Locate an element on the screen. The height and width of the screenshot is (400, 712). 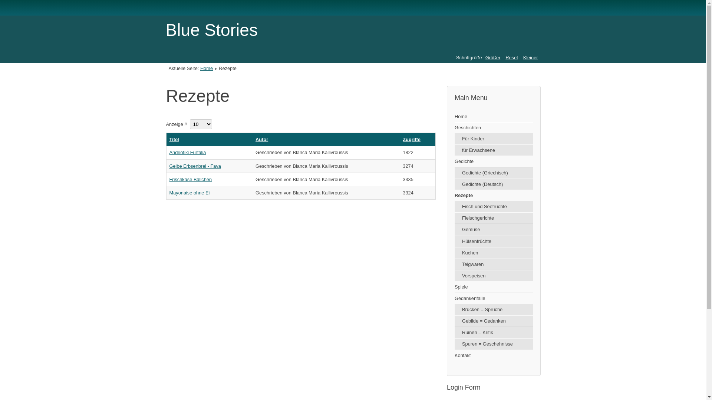
Home is located at coordinates (207, 68).